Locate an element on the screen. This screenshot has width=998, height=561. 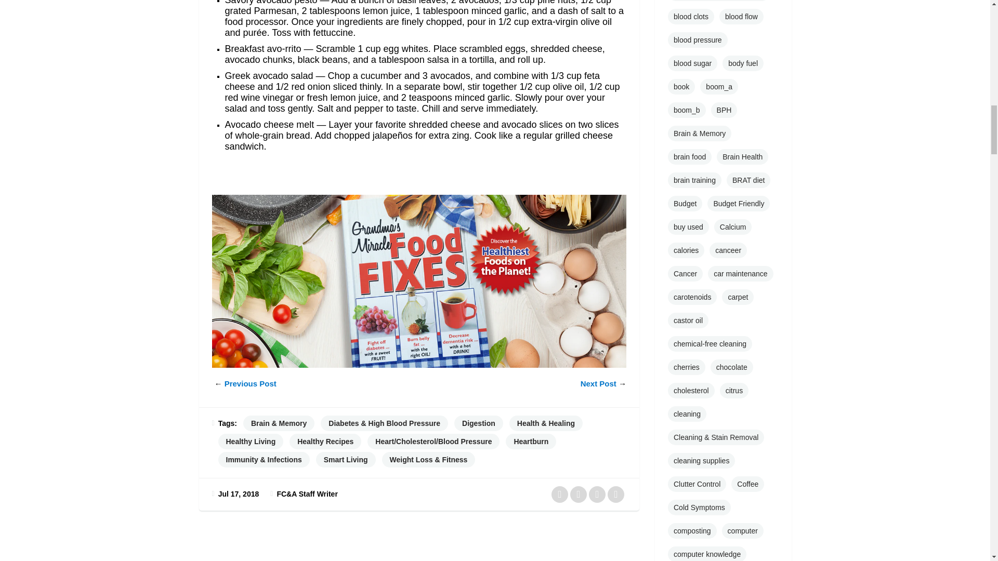
Digestion is located at coordinates (478, 423).